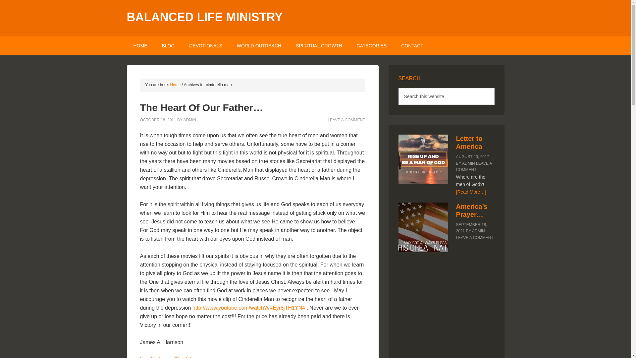 Image resolution: width=636 pixels, height=358 pixels. I want to click on LEAVE A COMMENT, so click(346, 120).